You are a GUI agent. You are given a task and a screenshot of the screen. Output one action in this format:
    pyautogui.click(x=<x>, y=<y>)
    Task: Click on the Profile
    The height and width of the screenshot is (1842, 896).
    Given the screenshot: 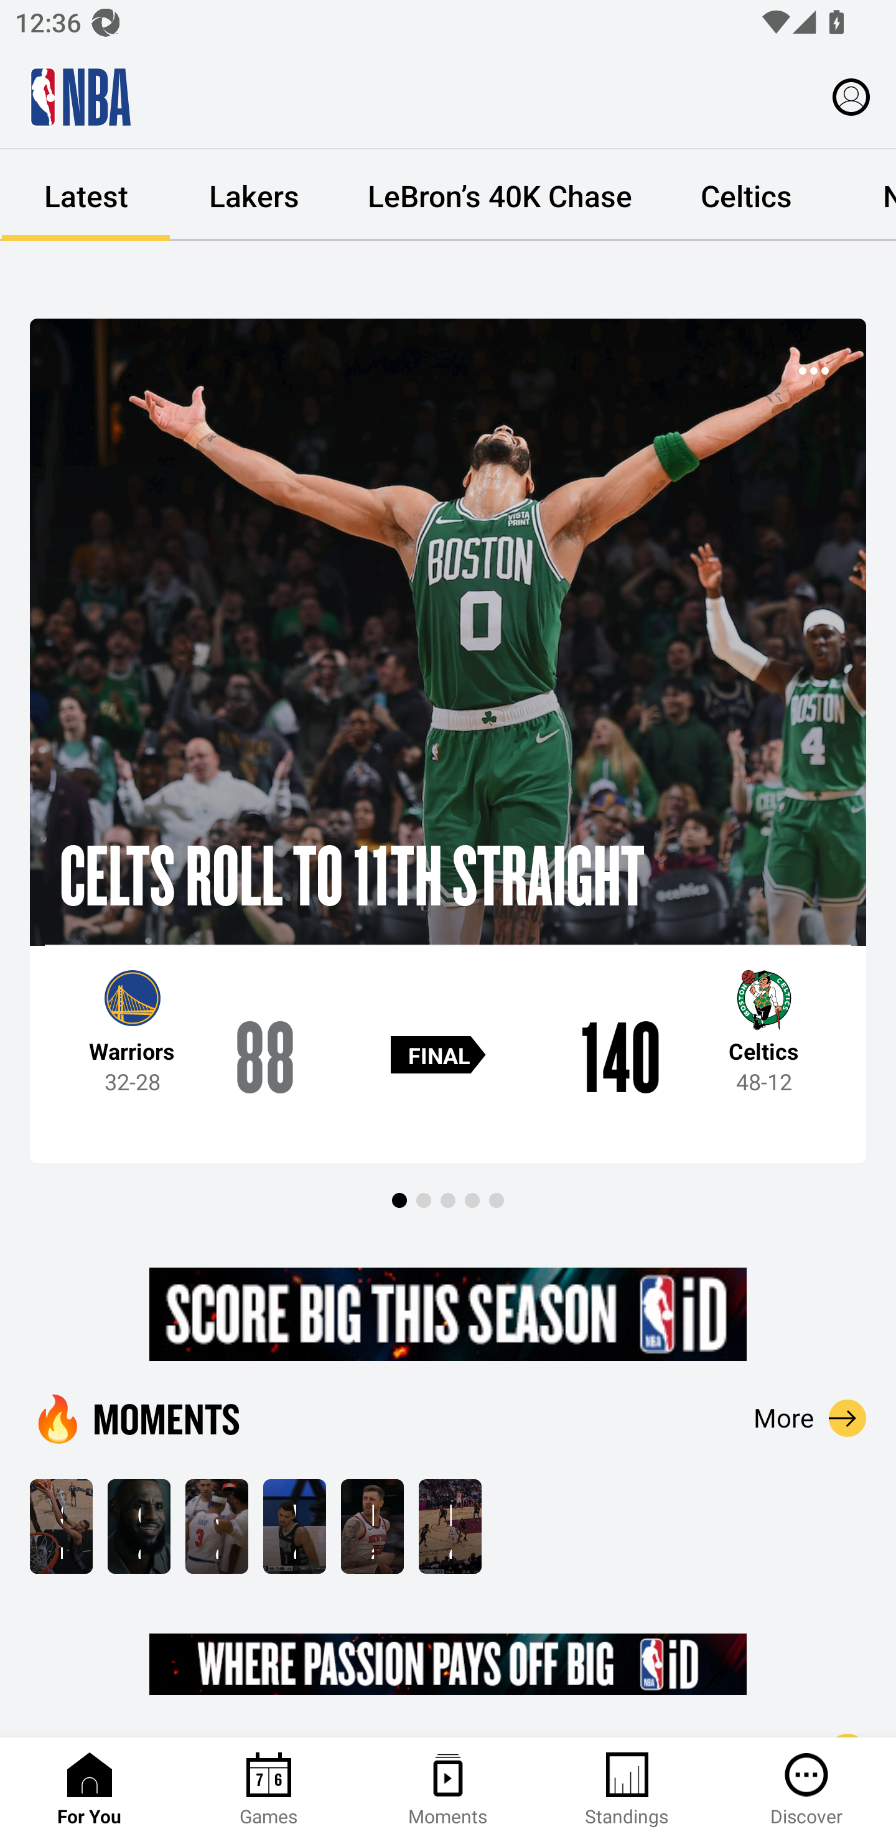 What is the action you would take?
    pyautogui.click(x=851, y=96)
    